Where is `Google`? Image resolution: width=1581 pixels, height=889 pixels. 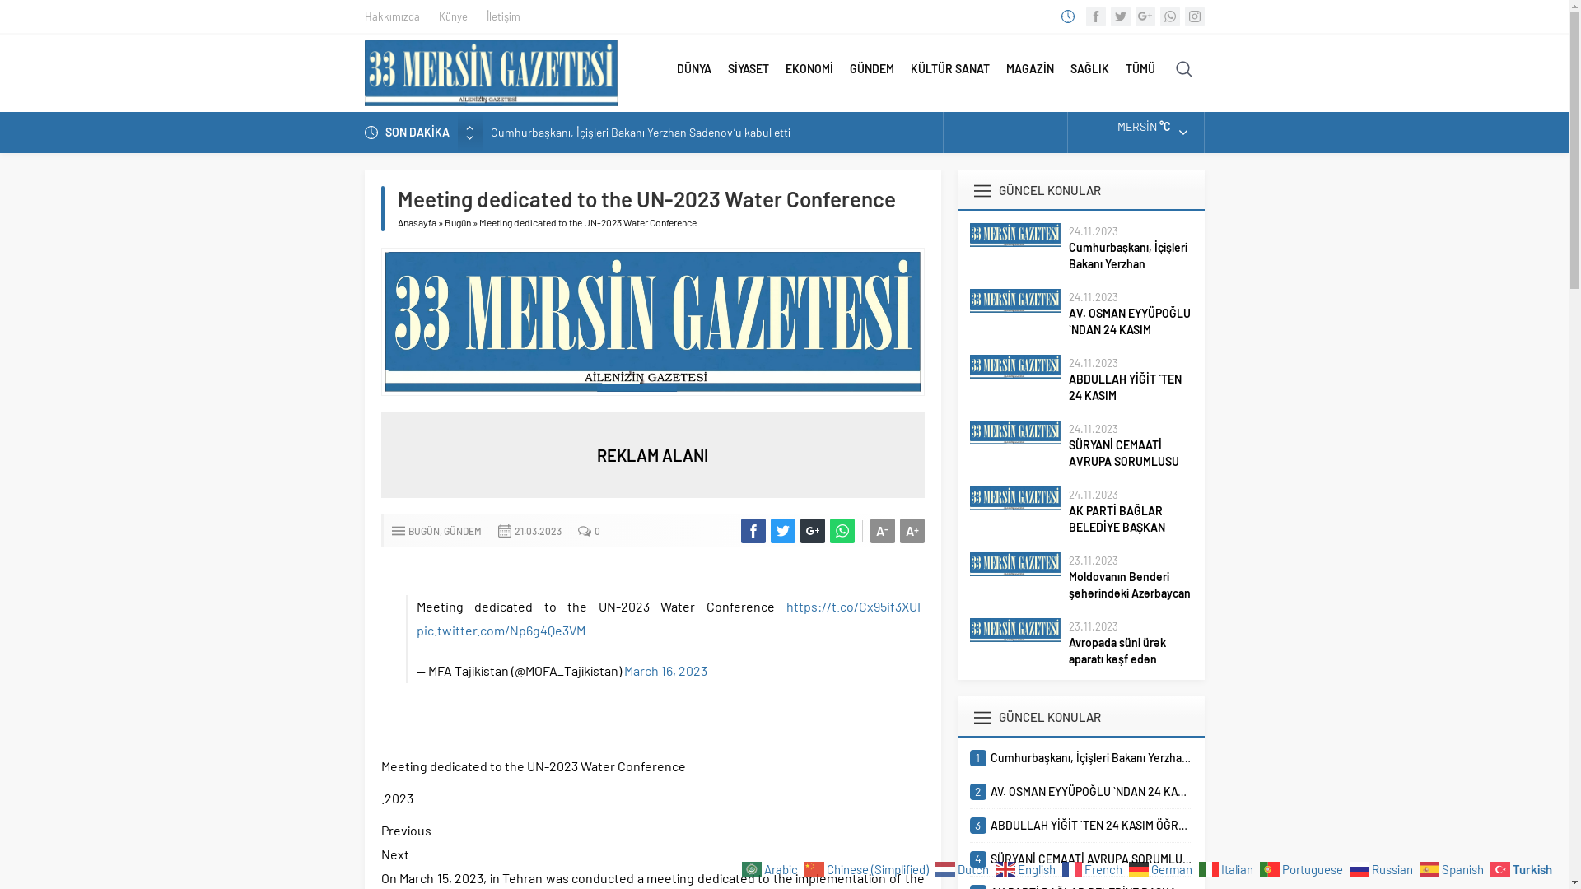 Google is located at coordinates (1145, 16).